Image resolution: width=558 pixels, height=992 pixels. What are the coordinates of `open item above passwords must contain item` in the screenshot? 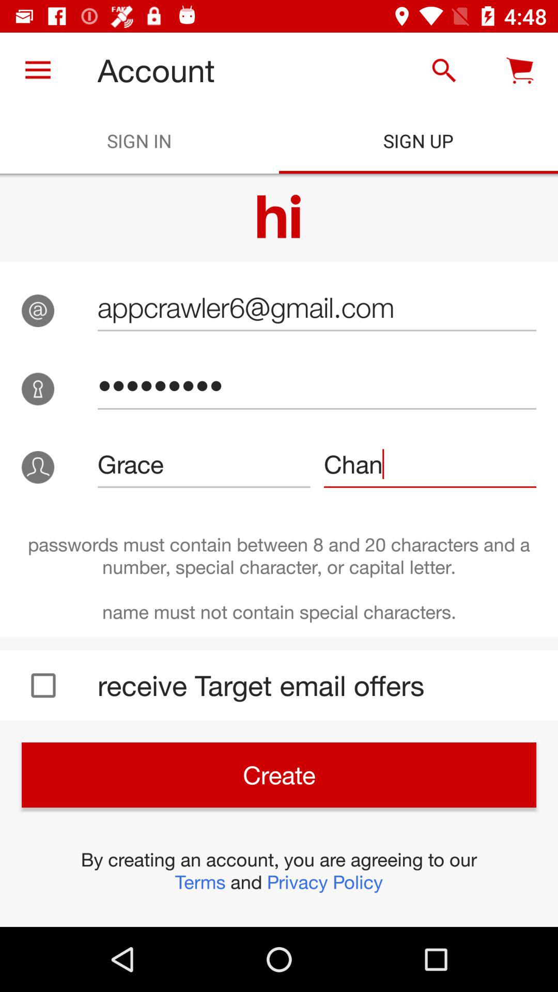 It's located at (204, 464).